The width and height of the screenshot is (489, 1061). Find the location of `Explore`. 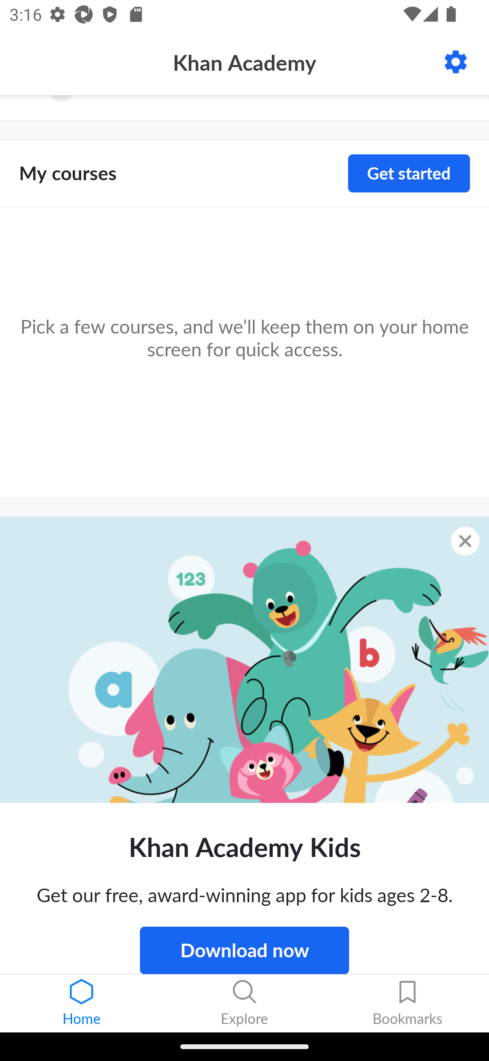

Explore is located at coordinates (244, 1004).